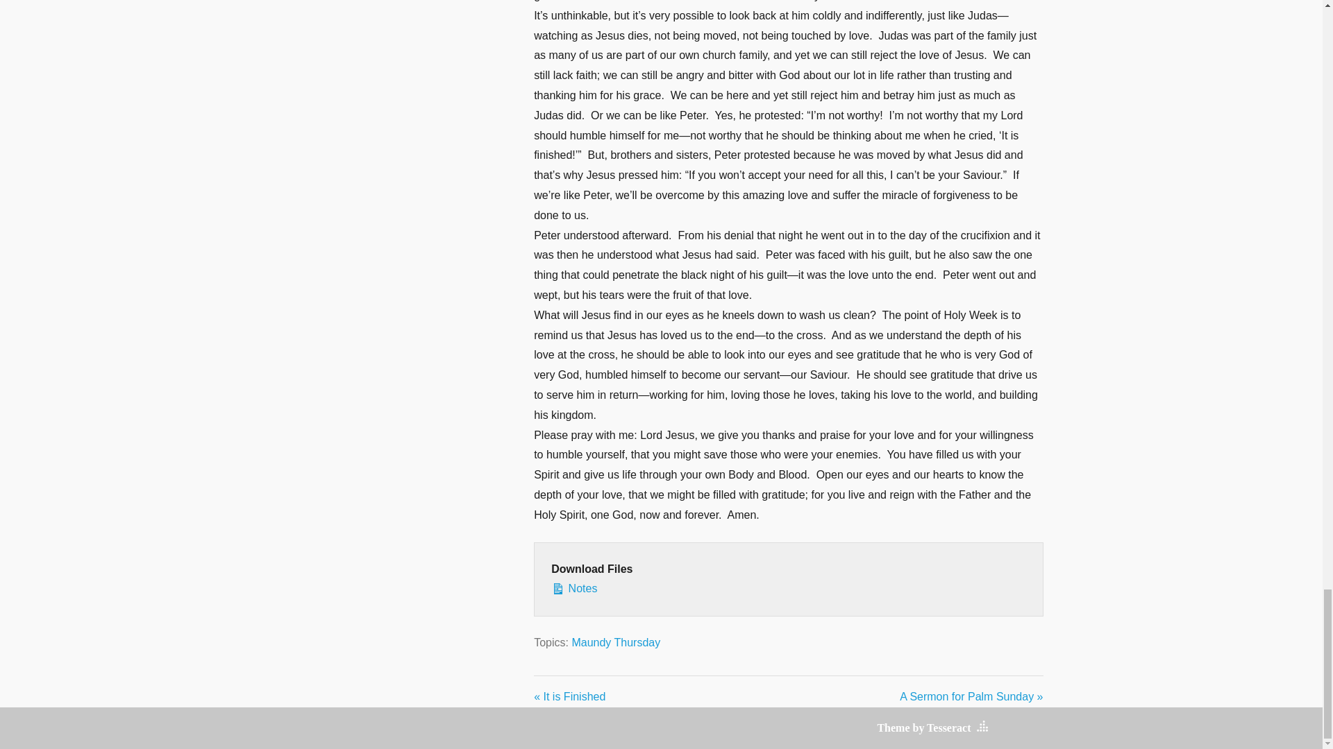 This screenshot has width=1333, height=749. What do you see at coordinates (615, 642) in the screenshot?
I see `Maundy Thursday` at bounding box center [615, 642].